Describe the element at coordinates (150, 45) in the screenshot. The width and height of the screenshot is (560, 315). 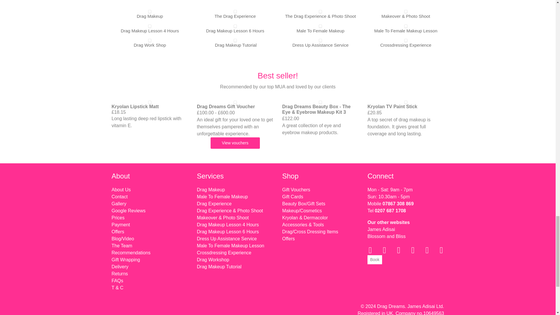
I see `Drag Work Shop` at that location.